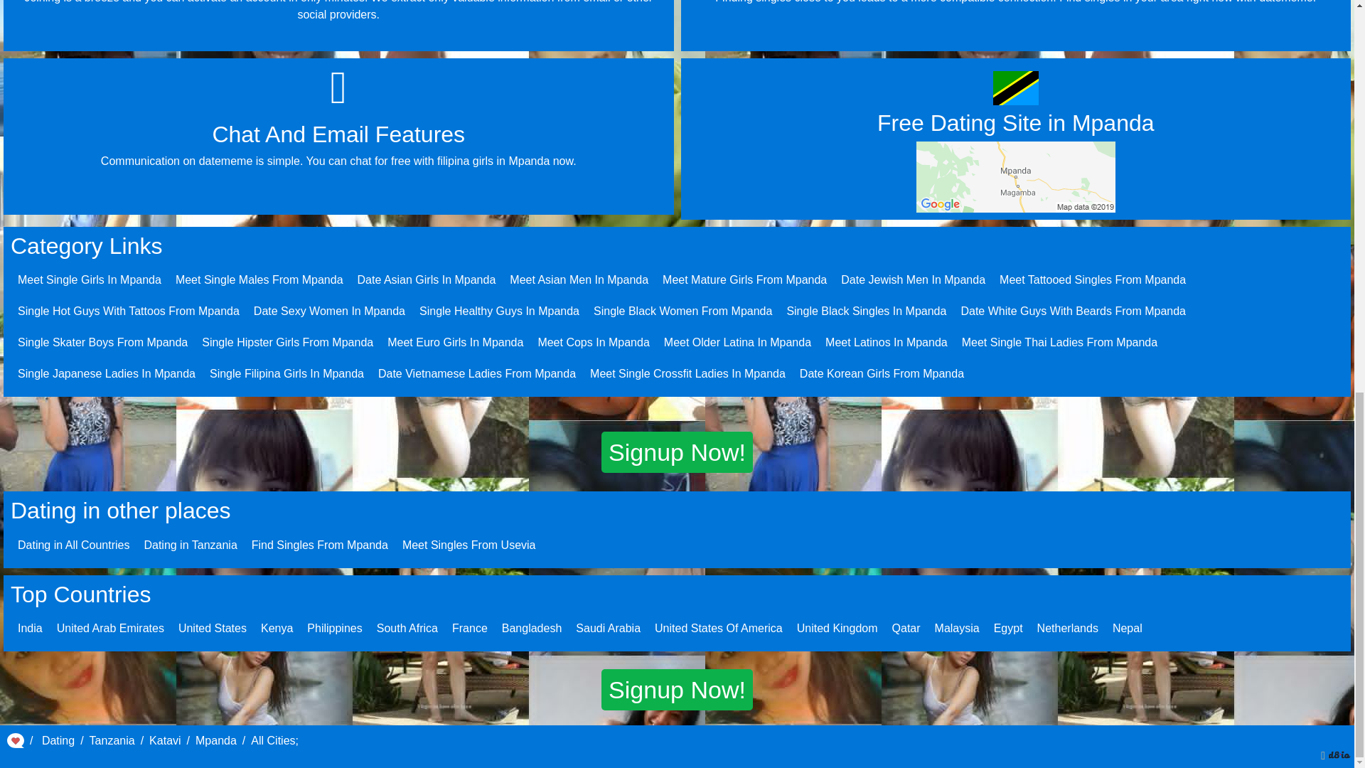 The height and width of the screenshot is (768, 1365). What do you see at coordinates (579, 279) in the screenshot?
I see `Meet Asian Men In Mpanda` at bounding box center [579, 279].